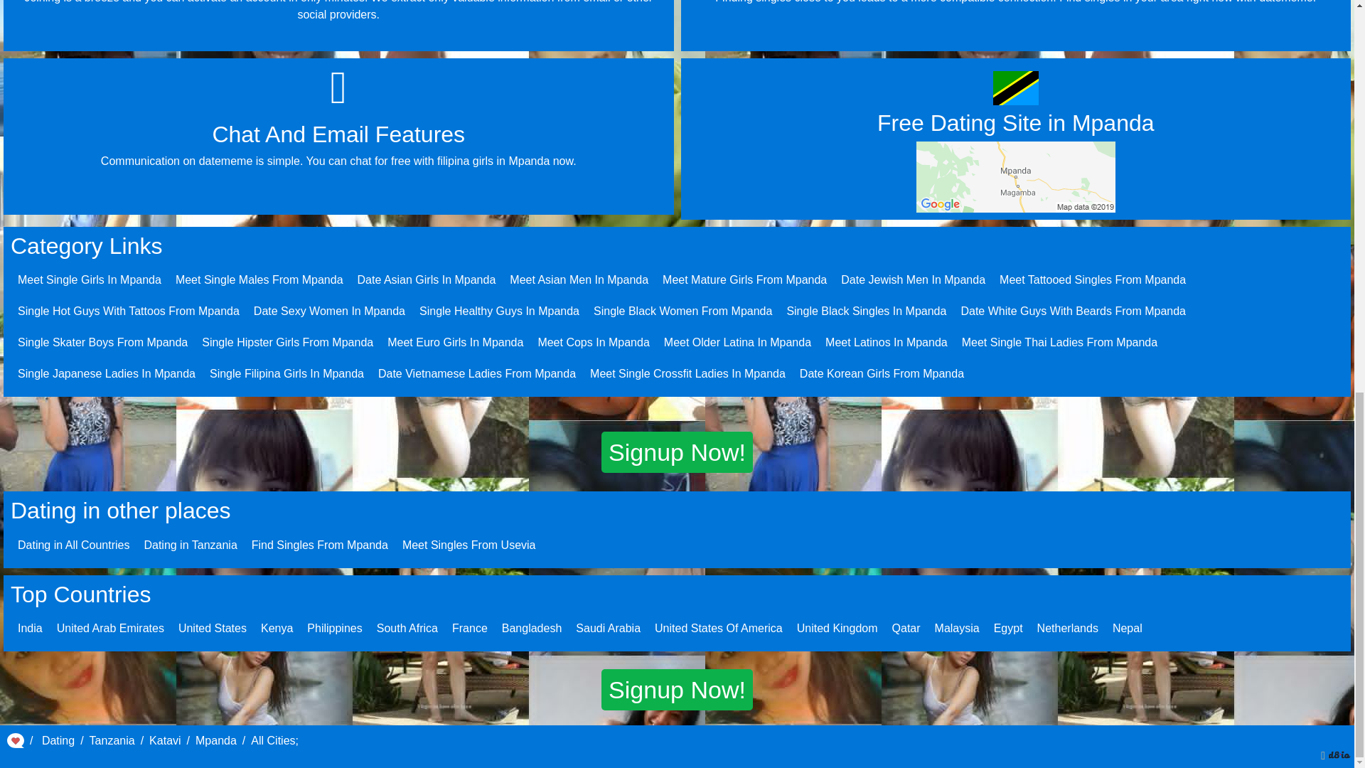 The height and width of the screenshot is (768, 1365). What do you see at coordinates (579, 279) in the screenshot?
I see `Meet Asian Men In Mpanda` at bounding box center [579, 279].